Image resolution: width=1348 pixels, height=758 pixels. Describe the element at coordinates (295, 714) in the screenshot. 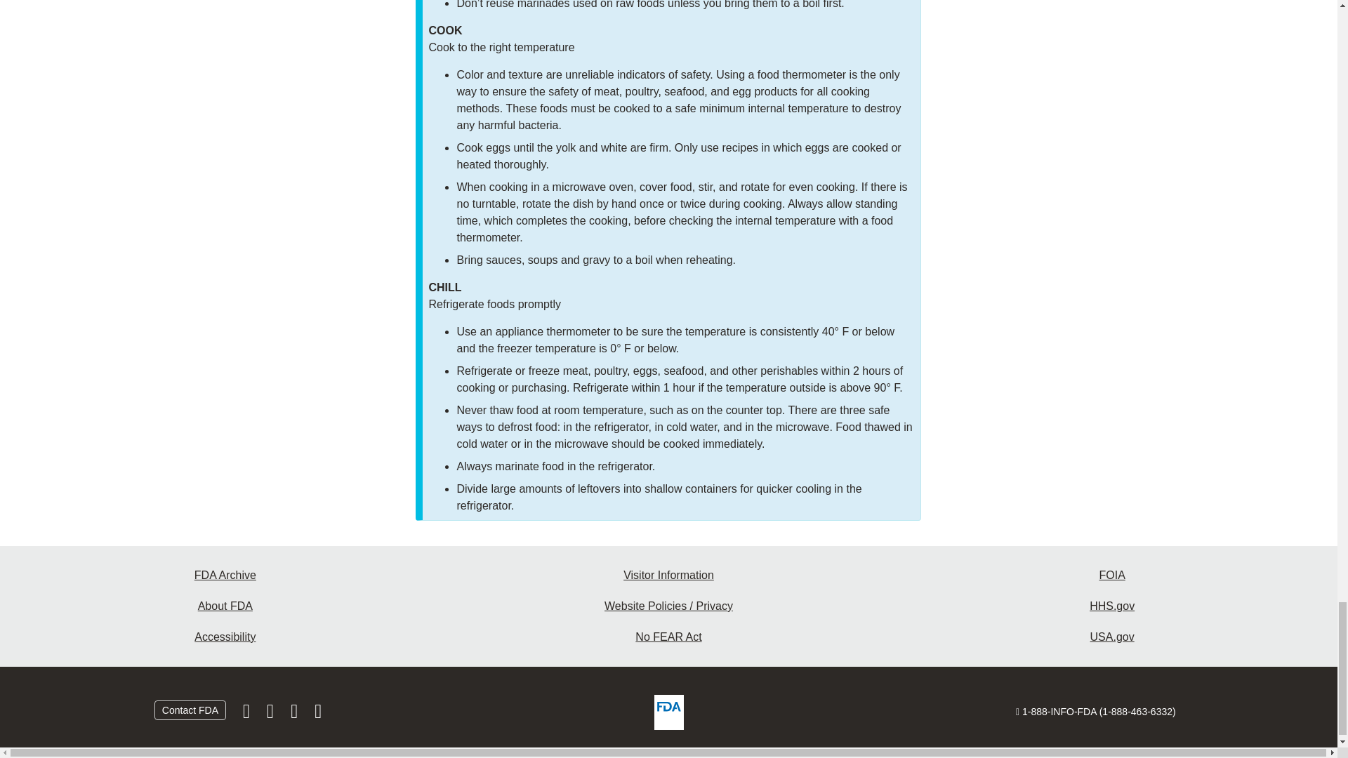

I see `View FDA videos on YouTube` at that location.